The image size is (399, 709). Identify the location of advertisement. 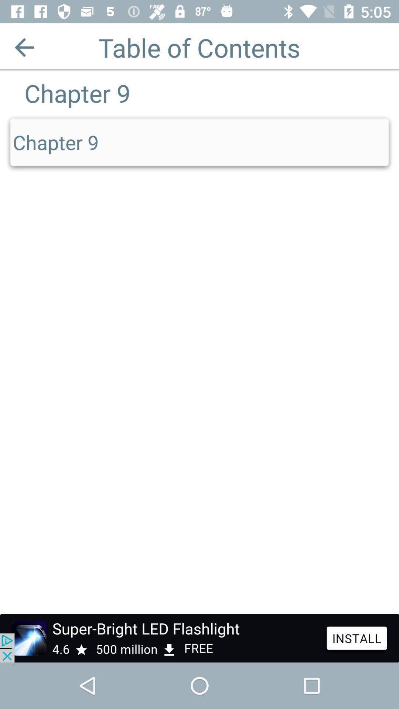
(199, 638).